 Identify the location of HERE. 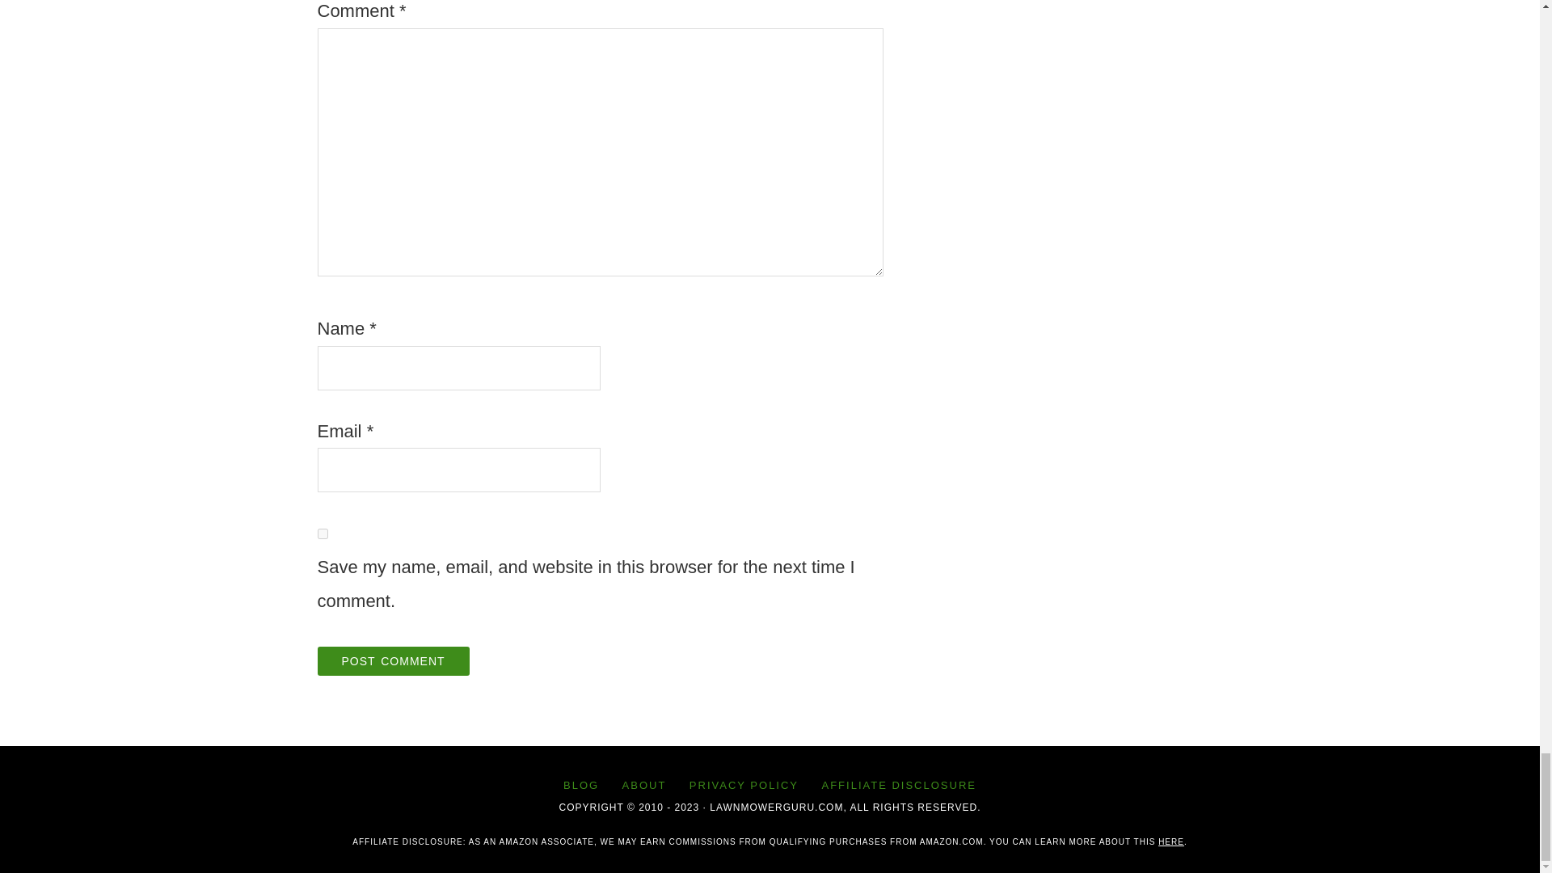
(1170, 841).